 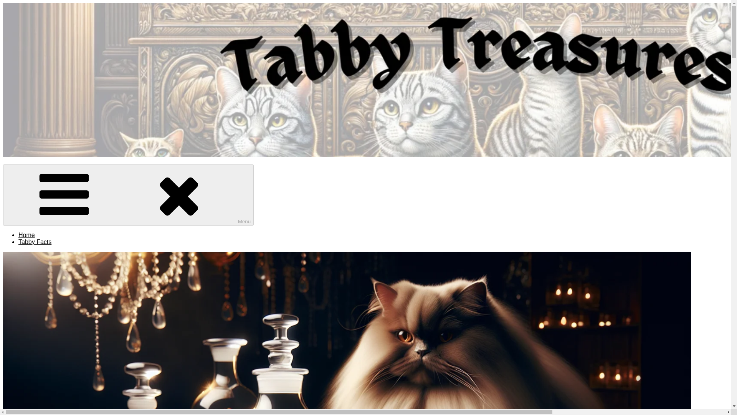 I want to click on Home, so click(x=26, y=234).